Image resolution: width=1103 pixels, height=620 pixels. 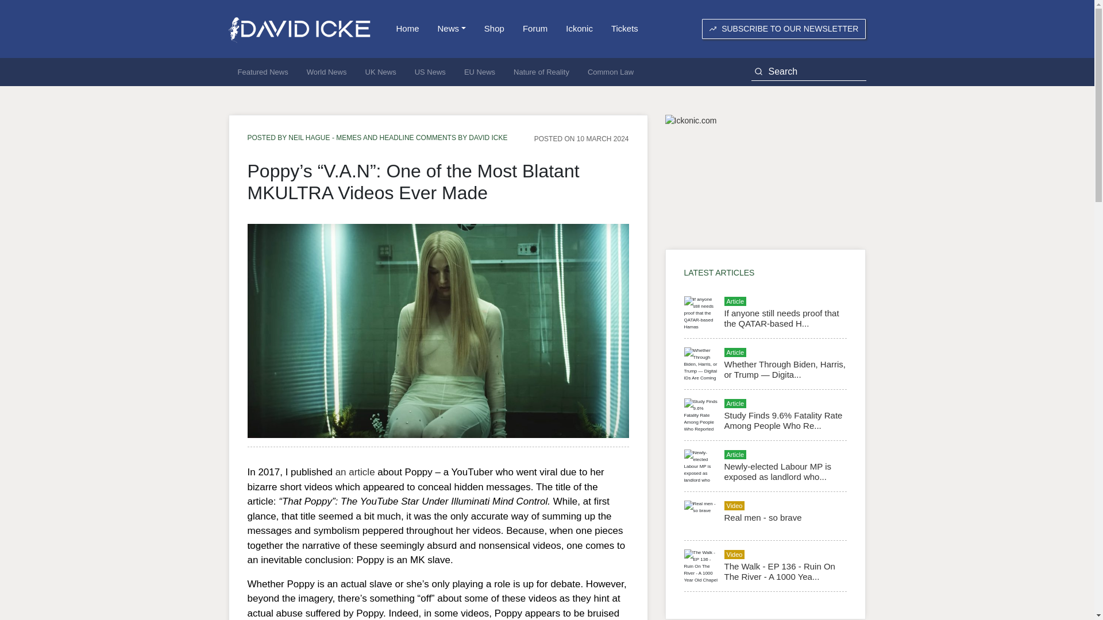 What do you see at coordinates (381, 72) in the screenshot?
I see `UK News` at bounding box center [381, 72].